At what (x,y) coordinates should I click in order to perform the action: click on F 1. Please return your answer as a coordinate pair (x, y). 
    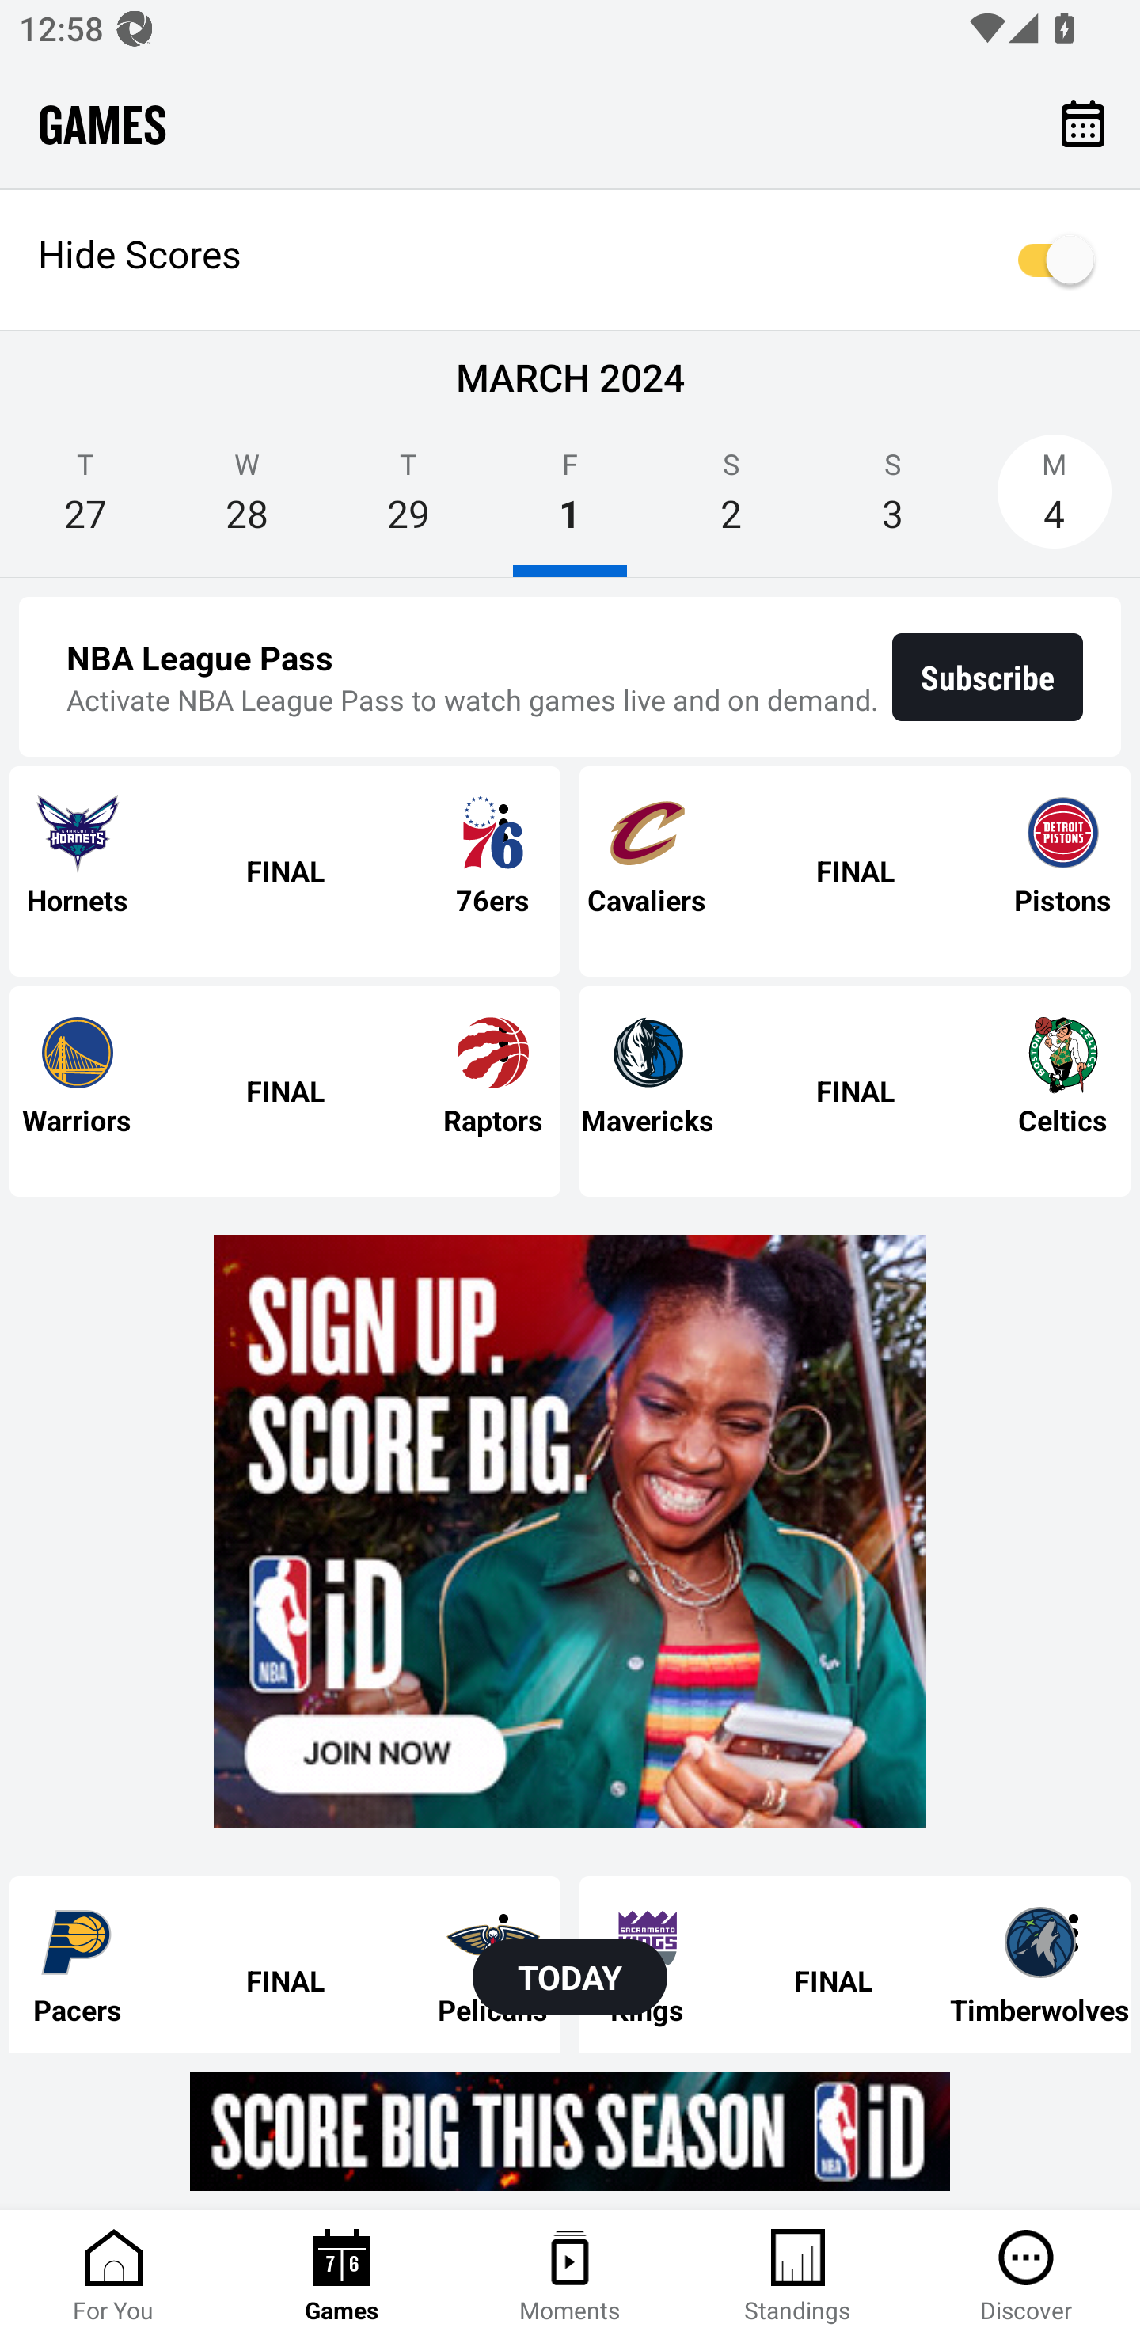
    Looking at the image, I should click on (570, 500).